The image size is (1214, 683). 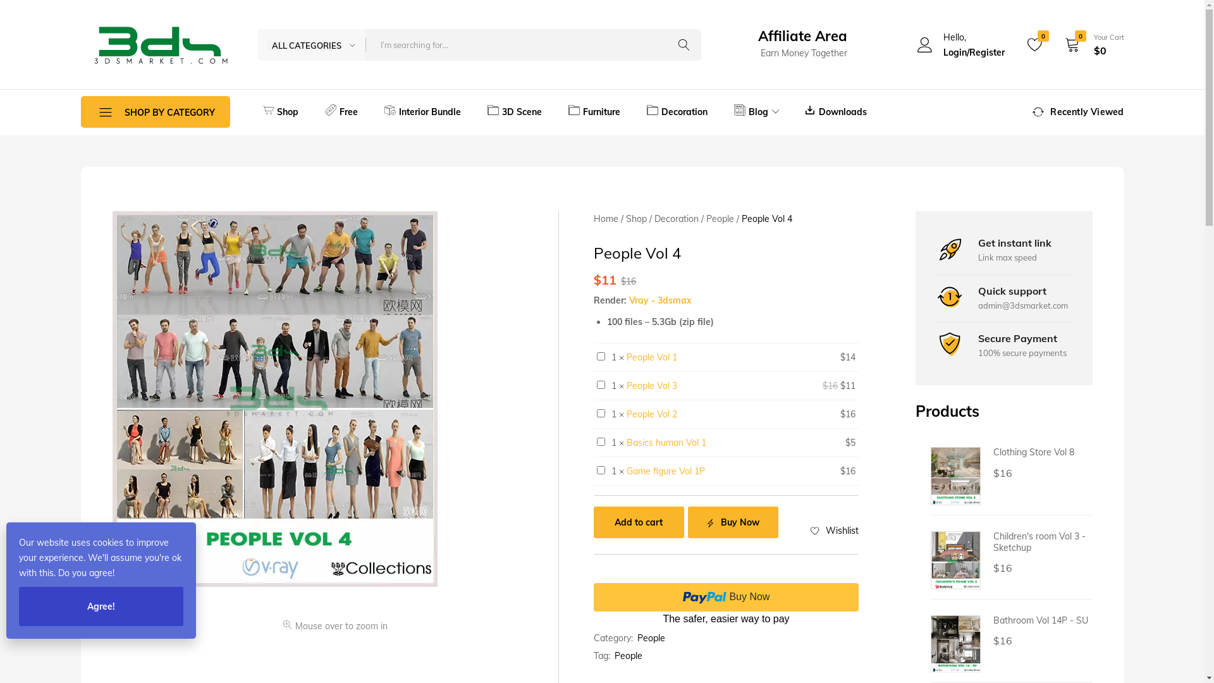 What do you see at coordinates (666, 471) in the screenshot?
I see `Game figure Vol 1P` at bounding box center [666, 471].